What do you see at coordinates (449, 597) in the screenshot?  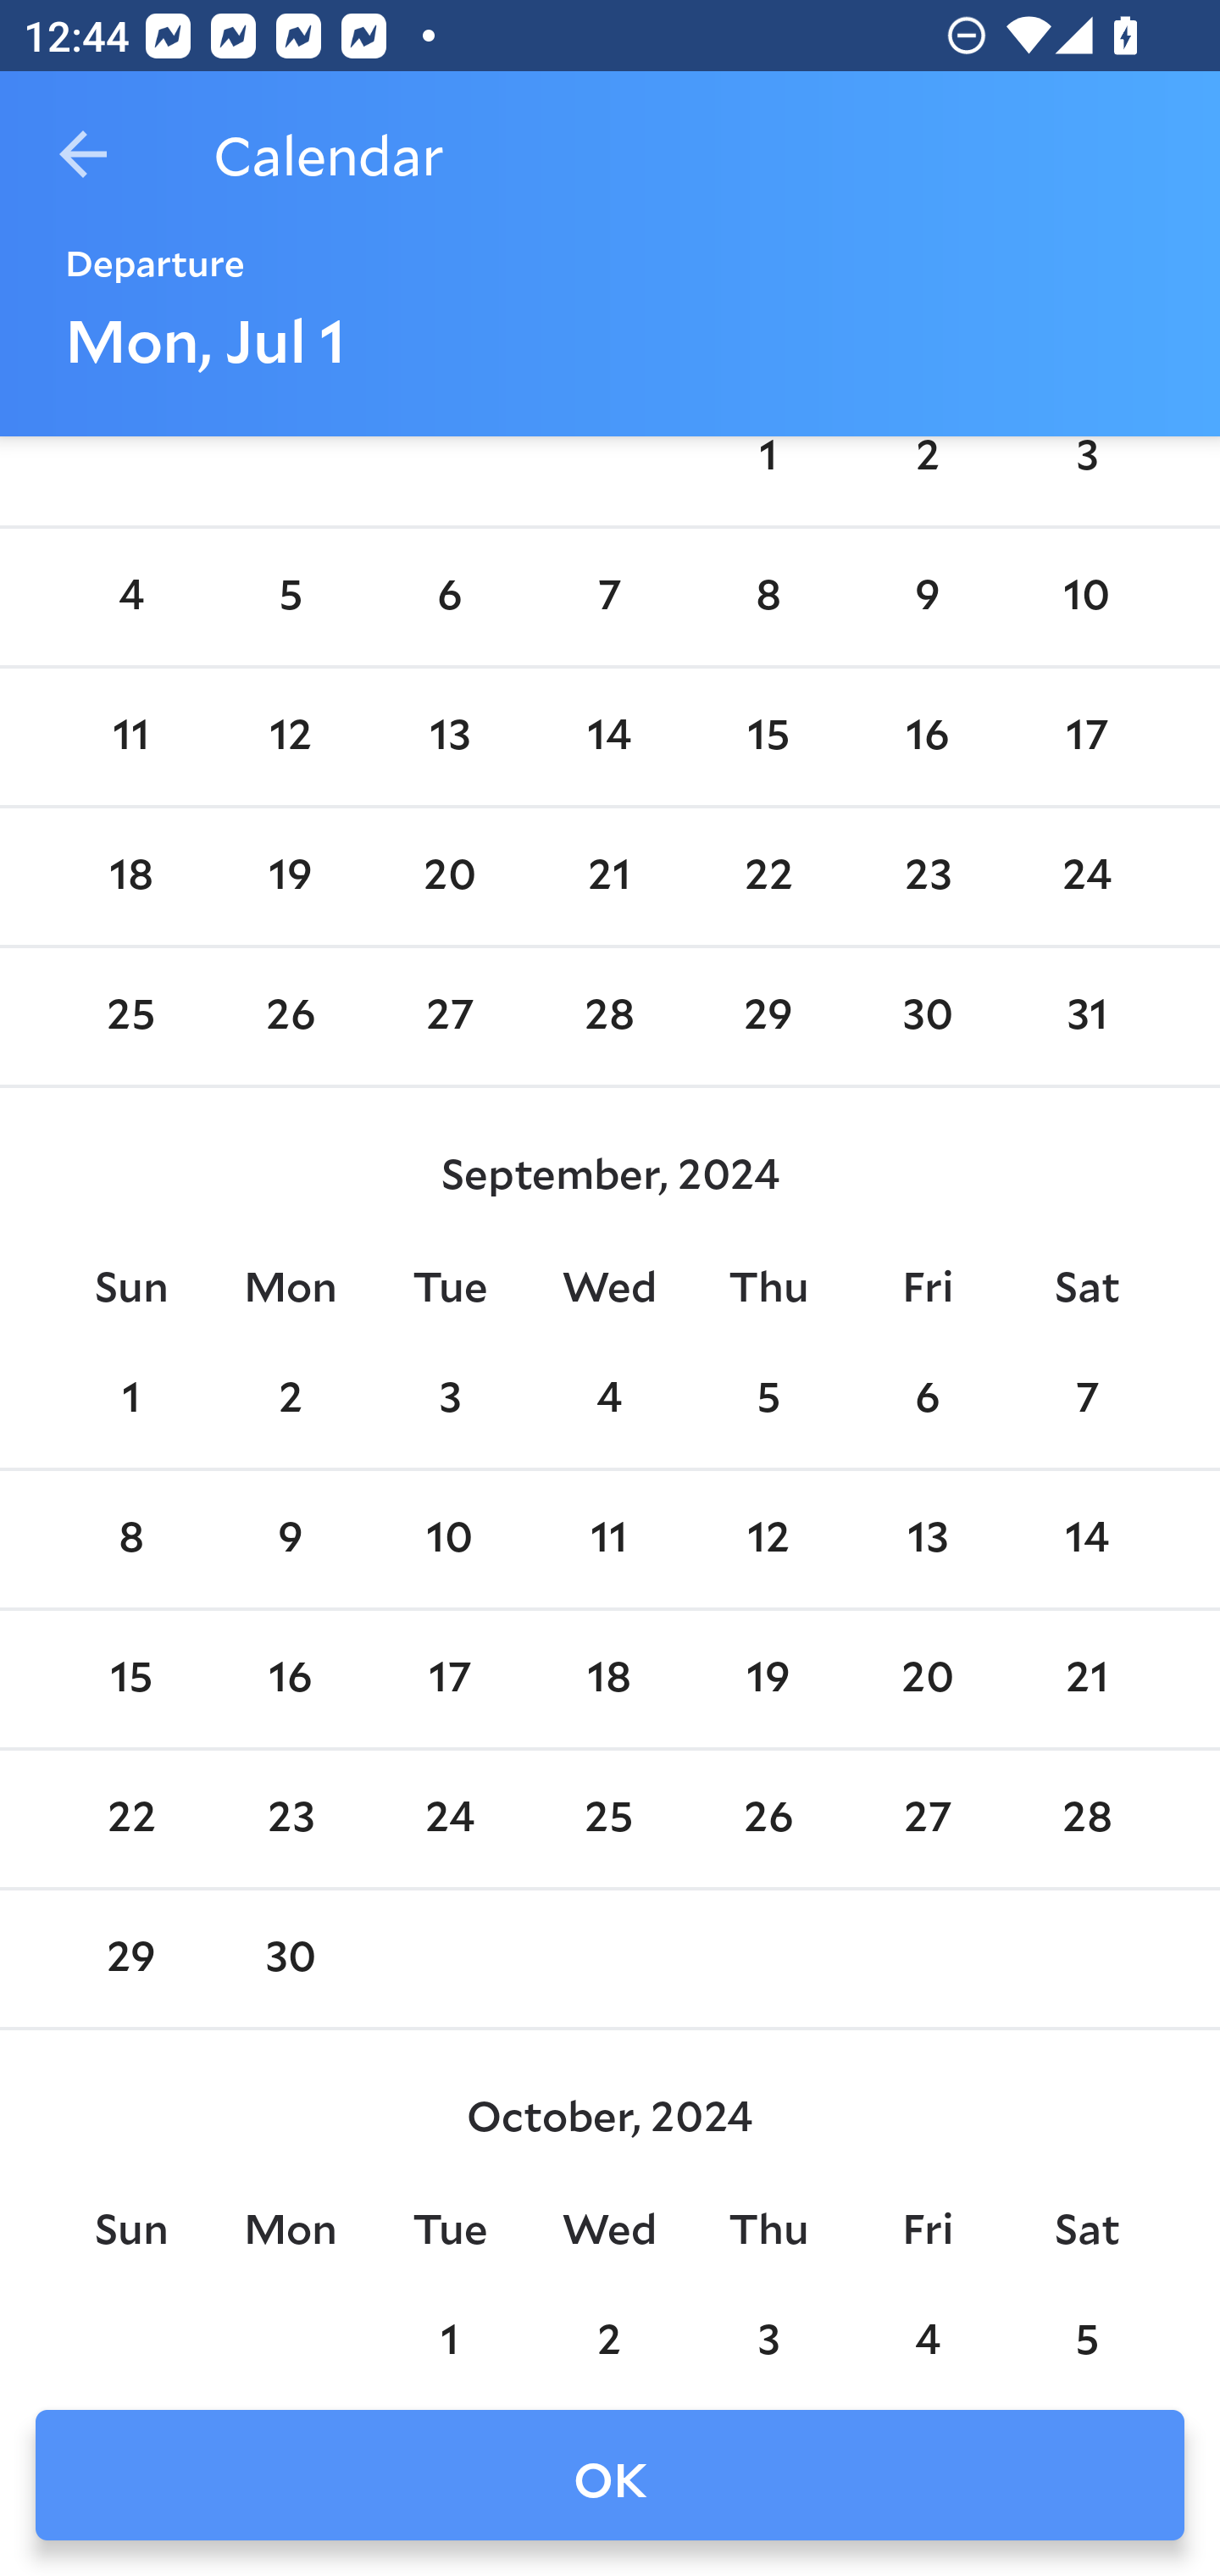 I see `6` at bounding box center [449, 597].